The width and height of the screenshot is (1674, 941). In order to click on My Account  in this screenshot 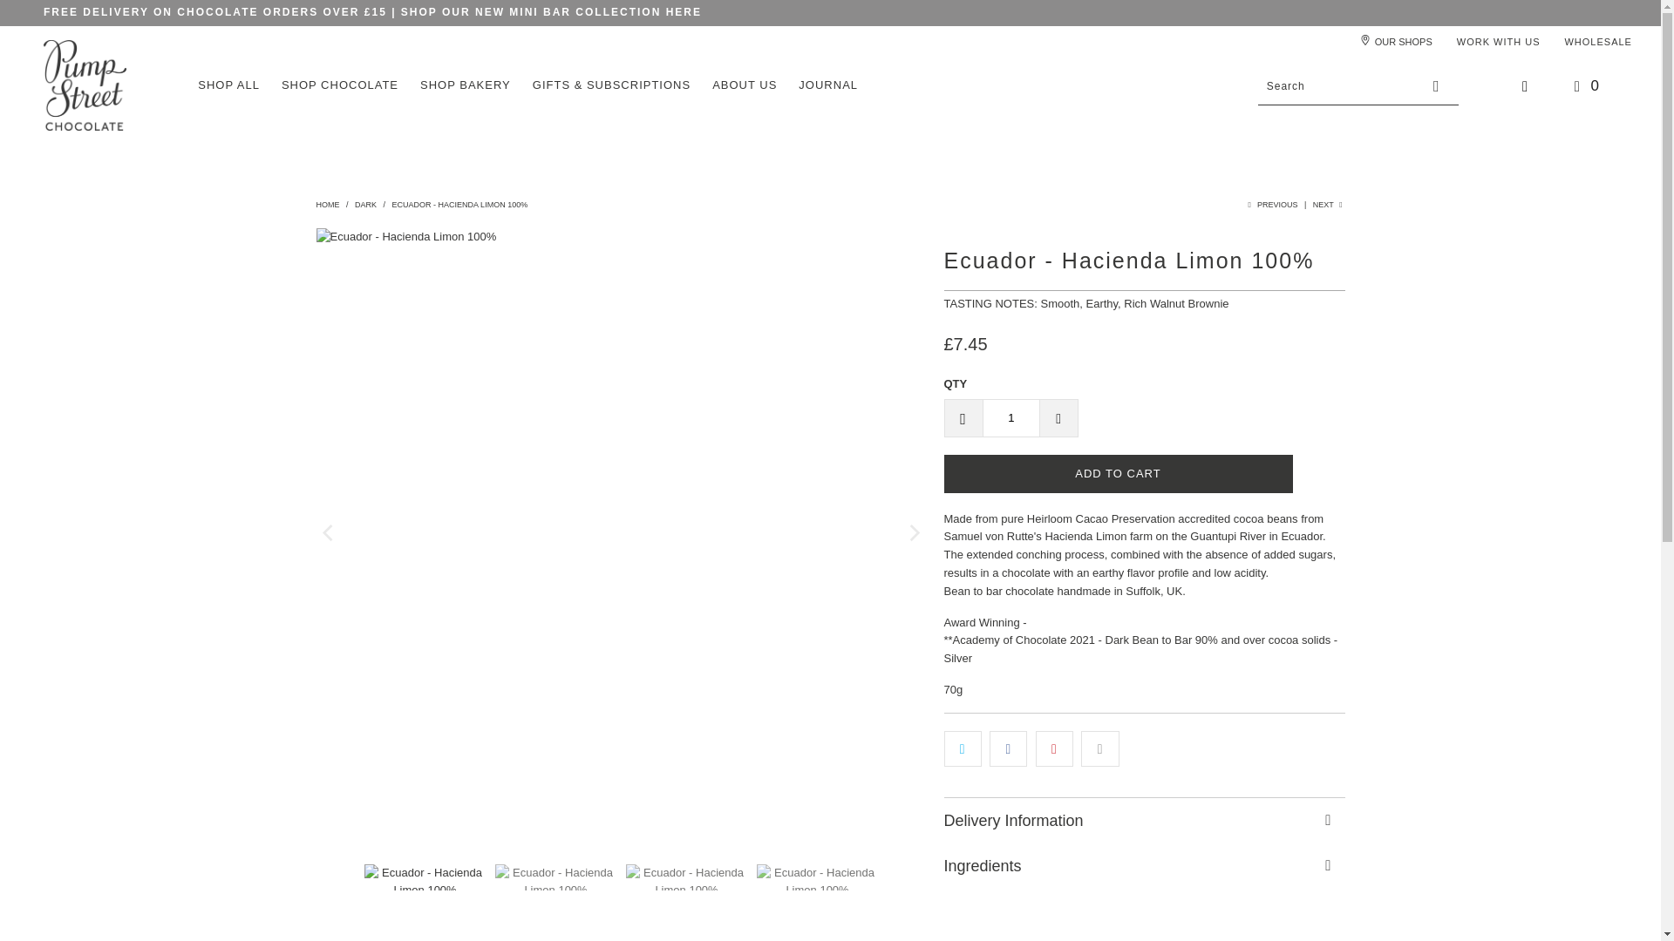, I will do `click(1526, 86)`.